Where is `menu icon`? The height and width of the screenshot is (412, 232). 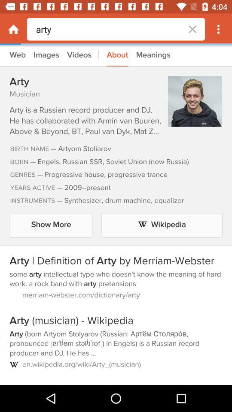 menu icon is located at coordinates (218, 29).